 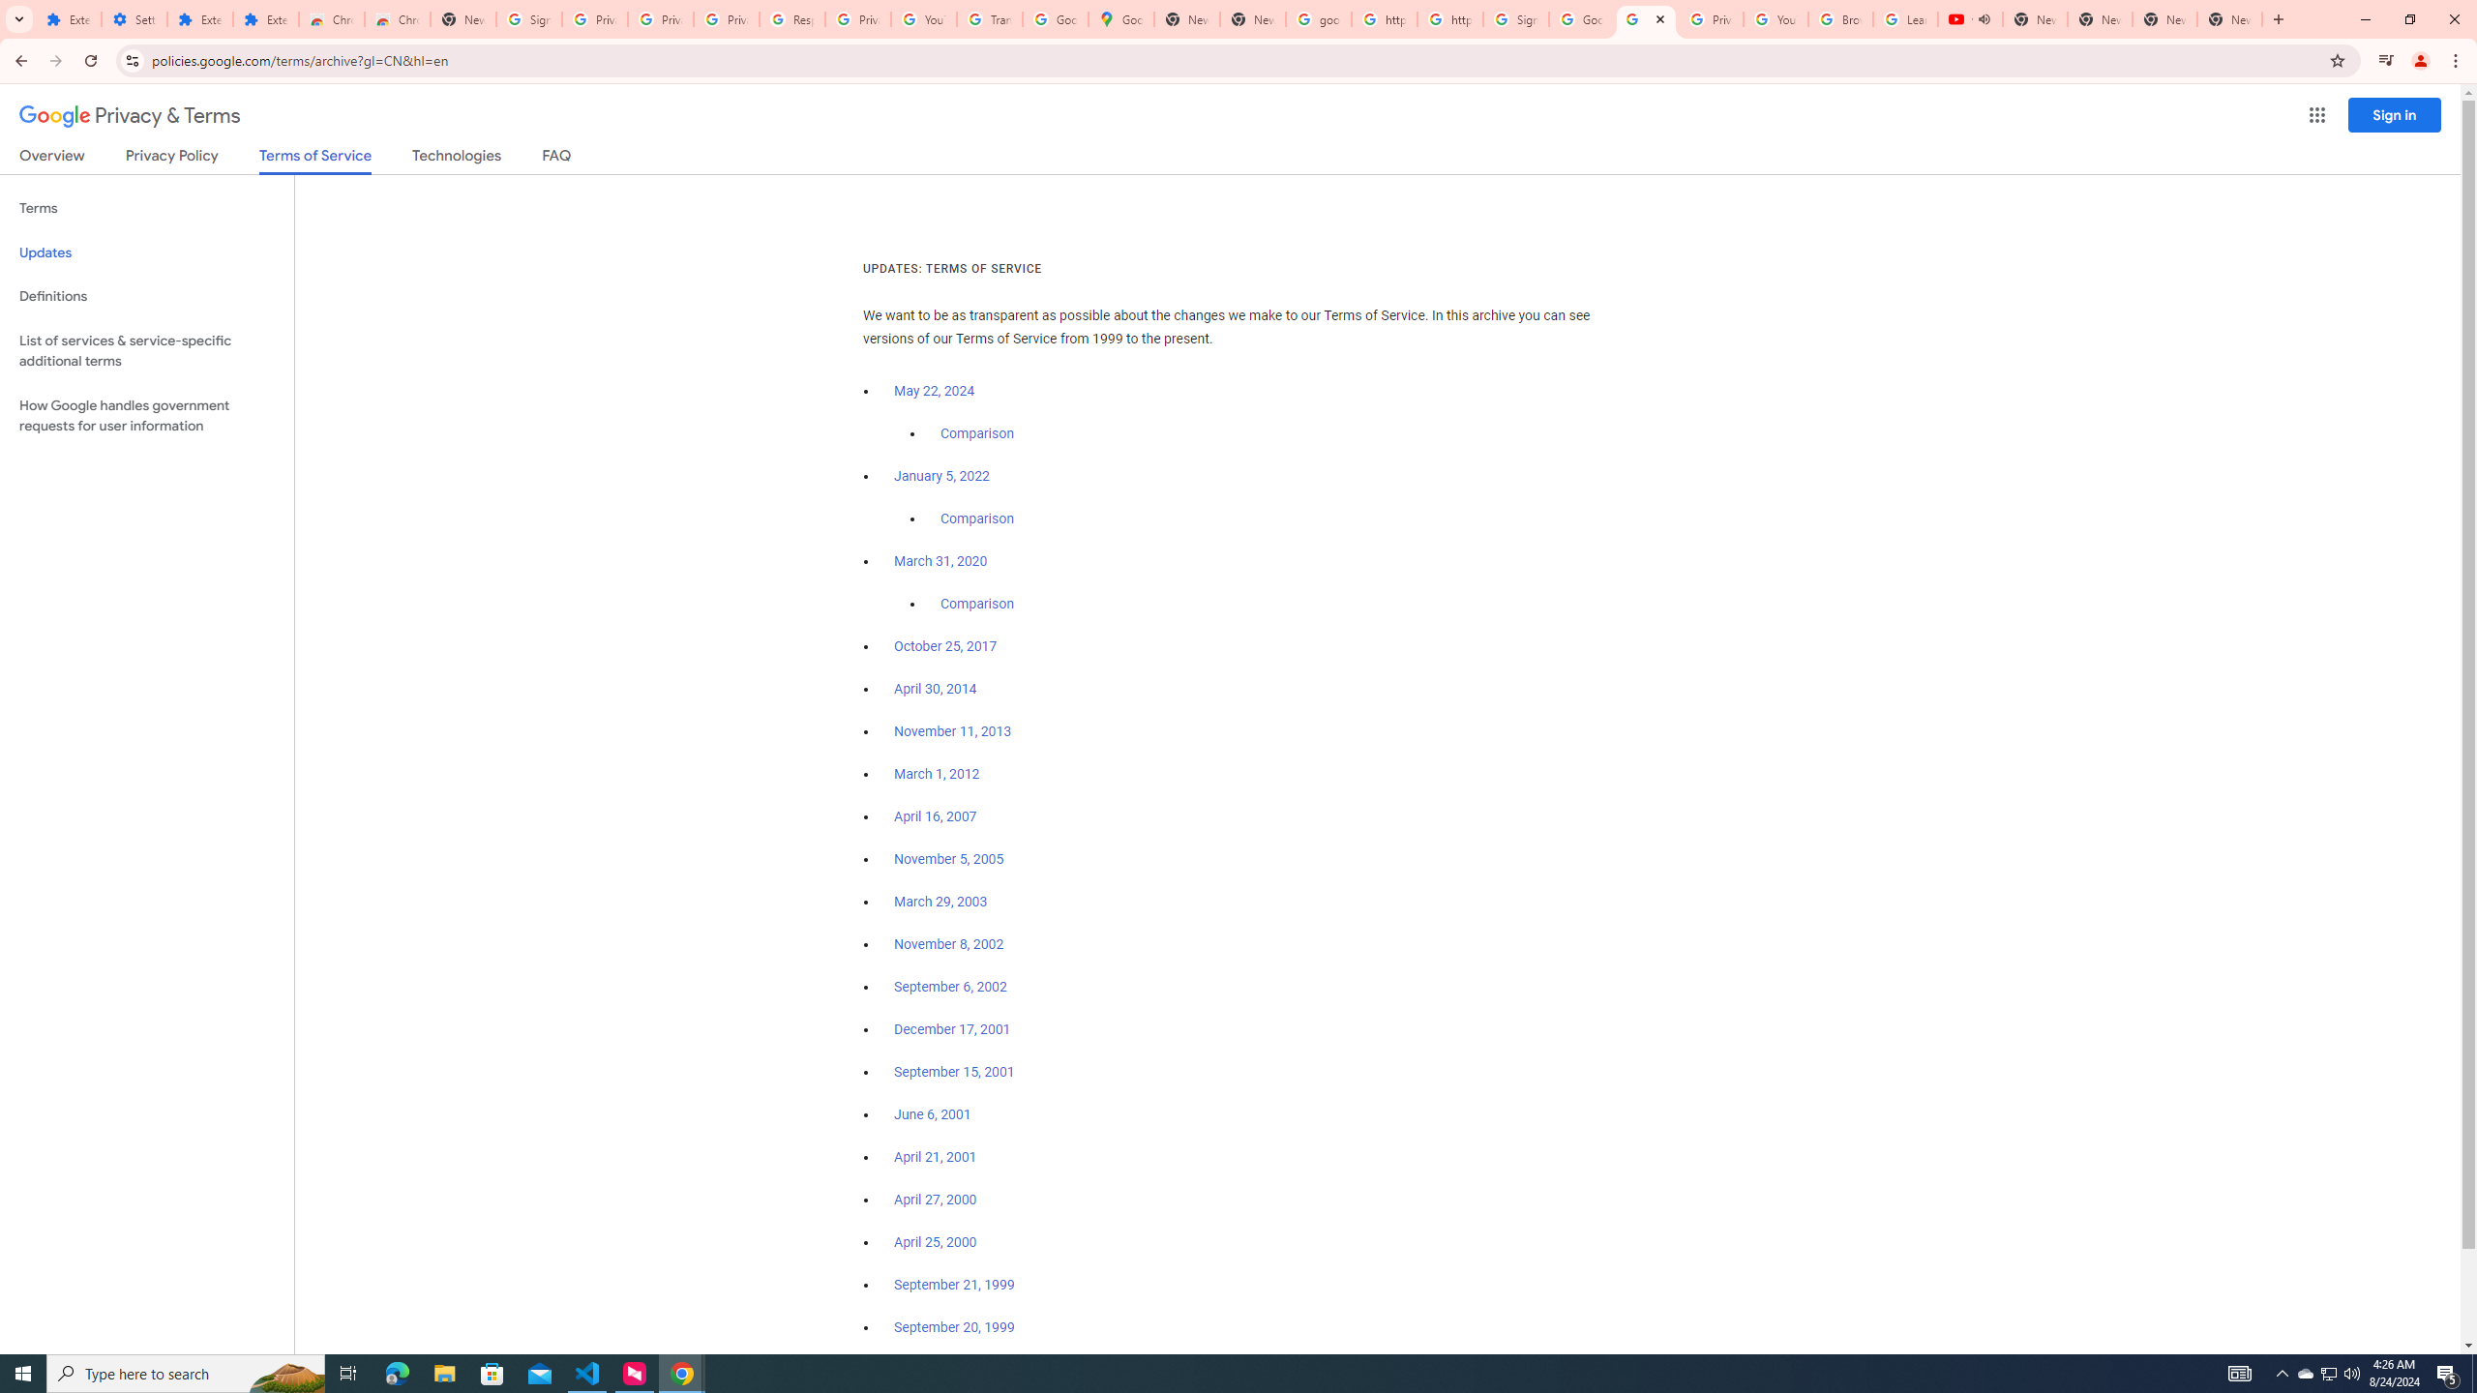 What do you see at coordinates (923, 19) in the screenshot?
I see `YouTube` at bounding box center [923, 19].